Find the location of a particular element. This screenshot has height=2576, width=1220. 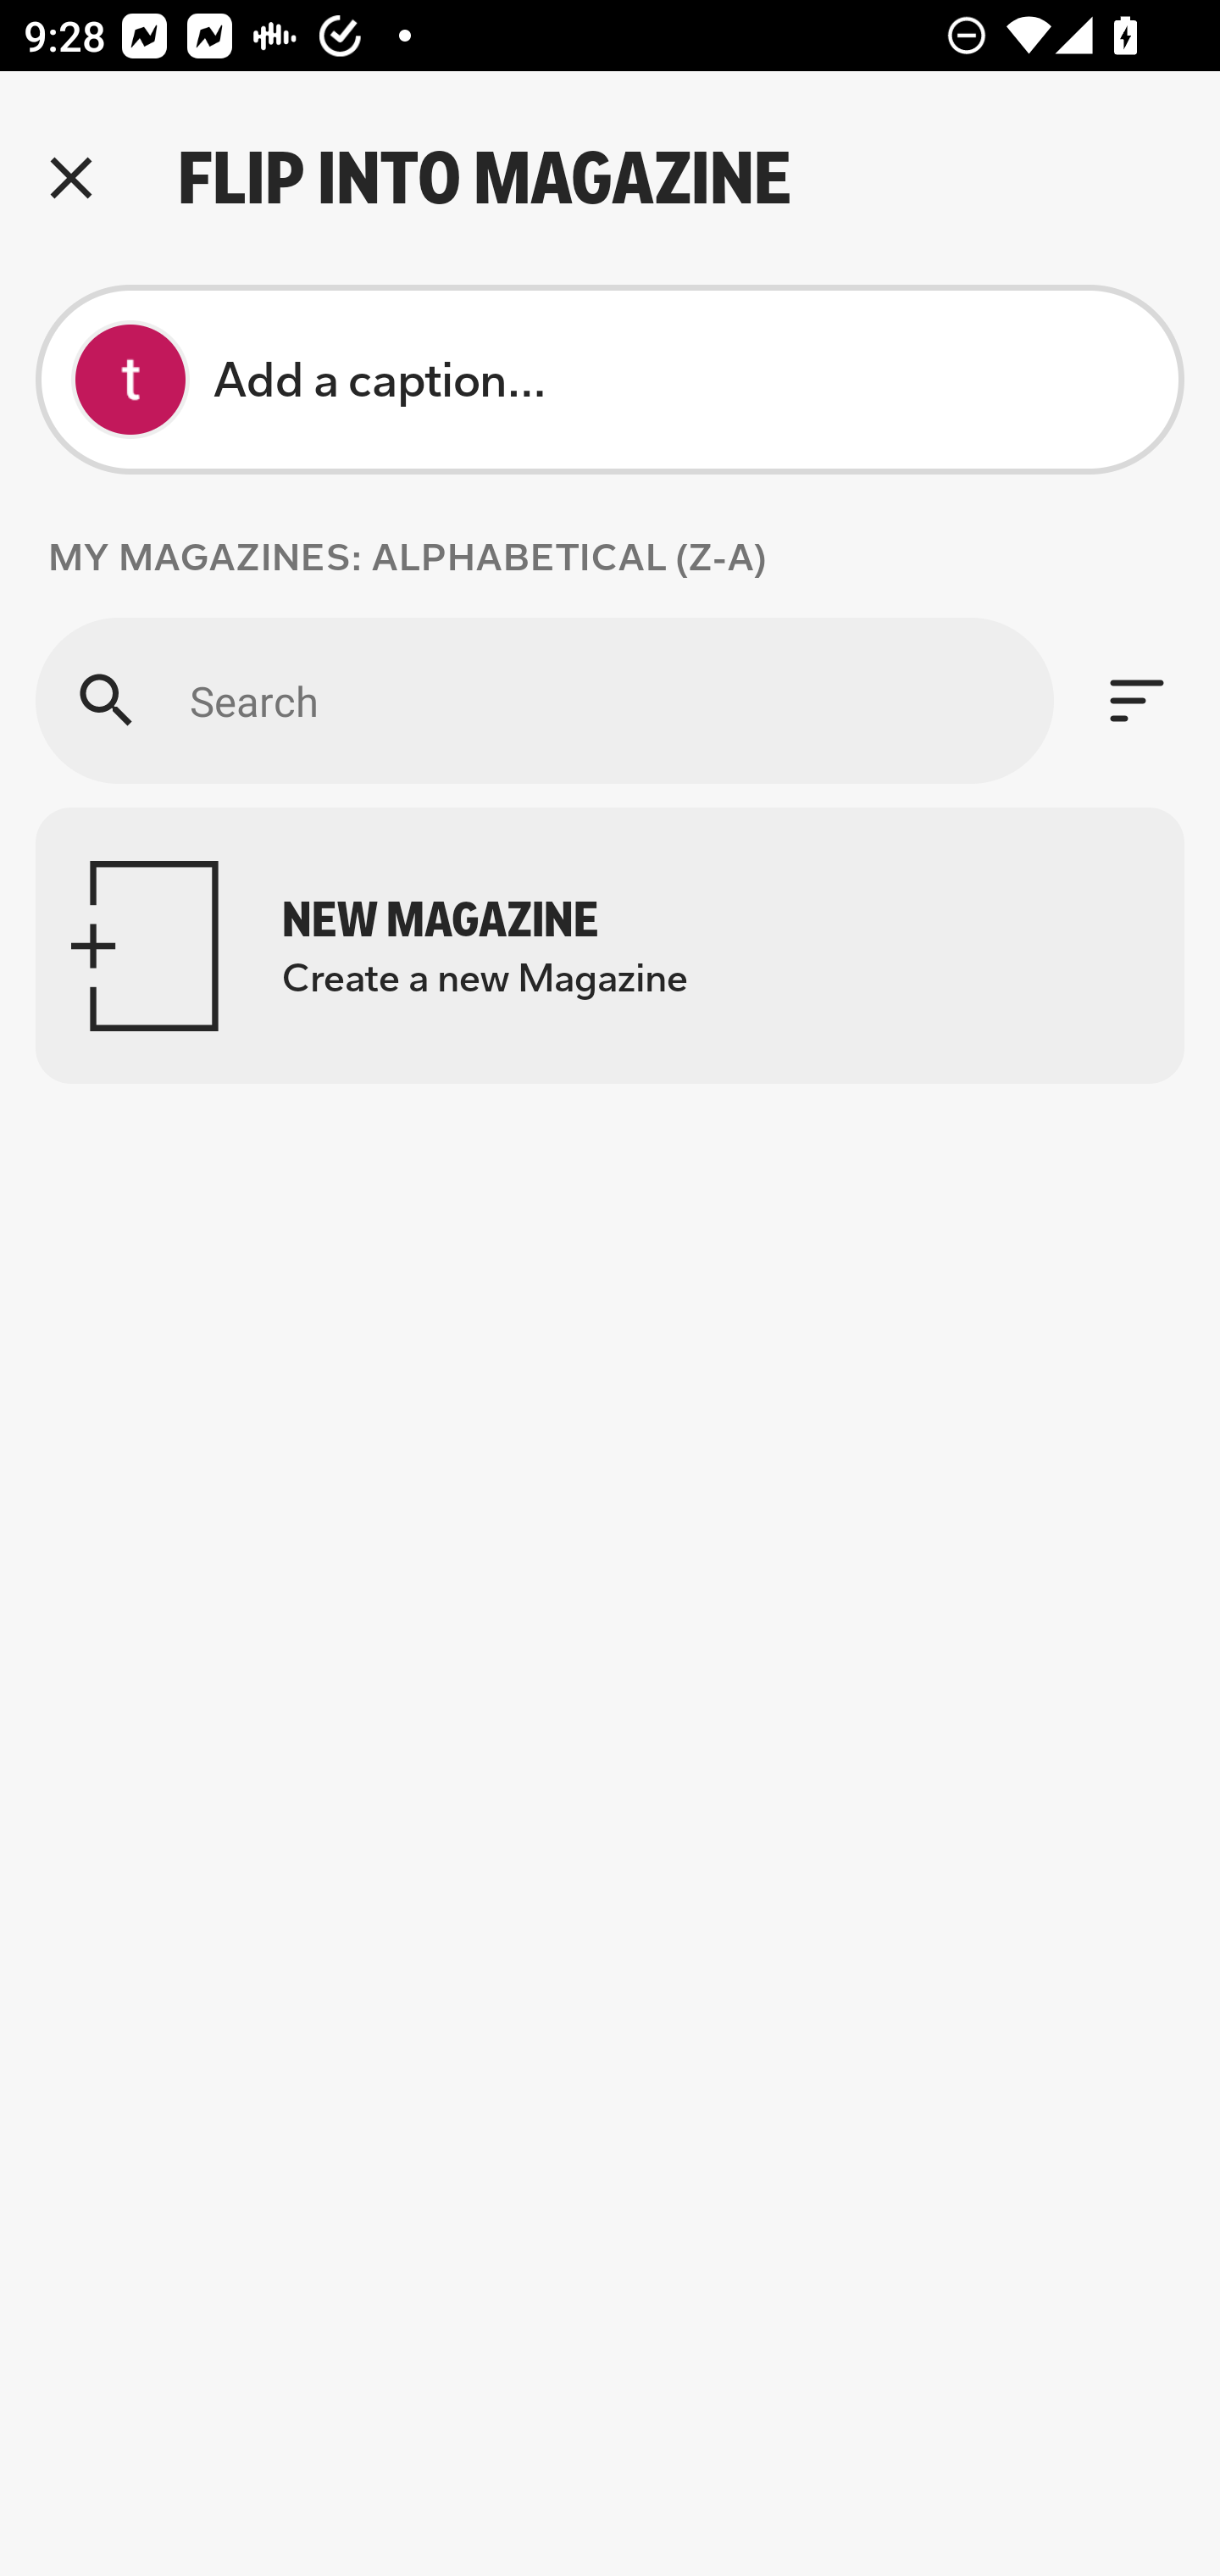

test appium Add a caption… is located at coordinates (610, 380).